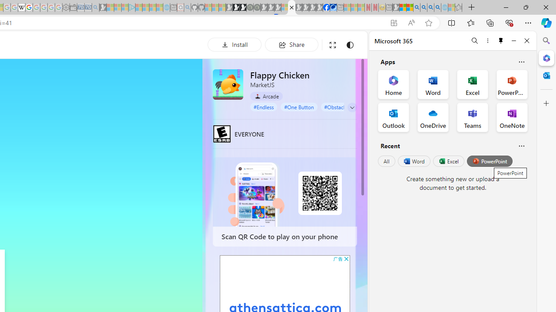 This screenshot has height=312, width=556. What do you see at coordinates (299, 107) in the screenshot?
I see `#One Button` at bounding box center [299, 107].